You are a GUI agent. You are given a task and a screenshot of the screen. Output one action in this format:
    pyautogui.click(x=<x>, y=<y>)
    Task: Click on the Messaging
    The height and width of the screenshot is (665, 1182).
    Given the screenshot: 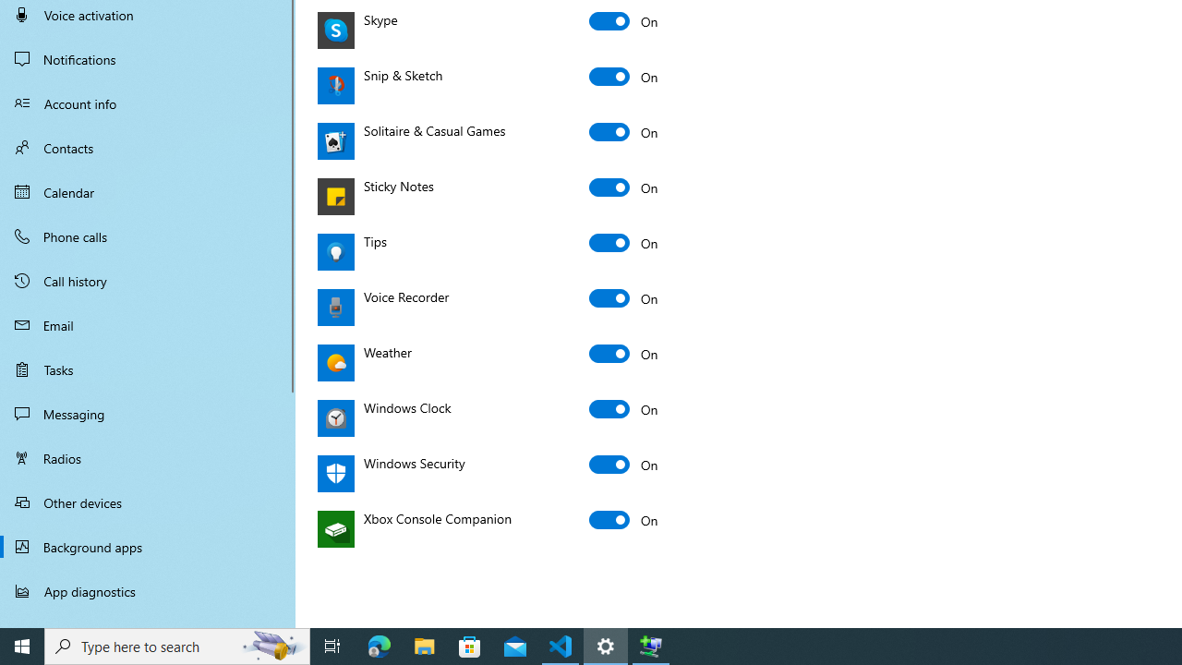 What is the action you would take?
    pyautogui.click(x=148, y=414)
    